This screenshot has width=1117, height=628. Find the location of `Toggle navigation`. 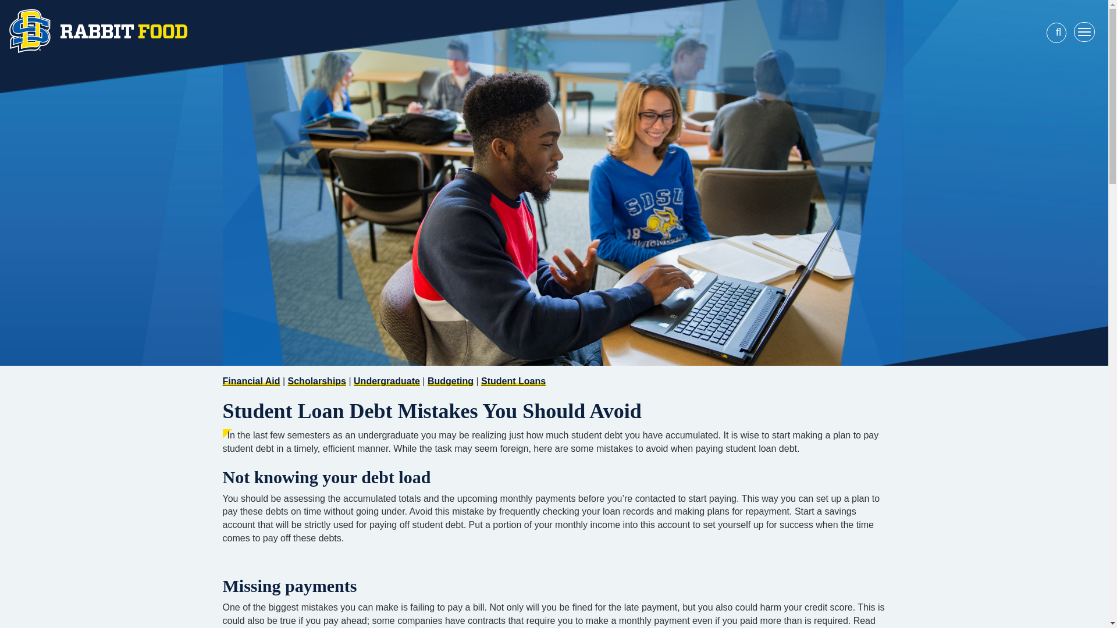

Toggle navigation is located at coordinates (1084, 31).